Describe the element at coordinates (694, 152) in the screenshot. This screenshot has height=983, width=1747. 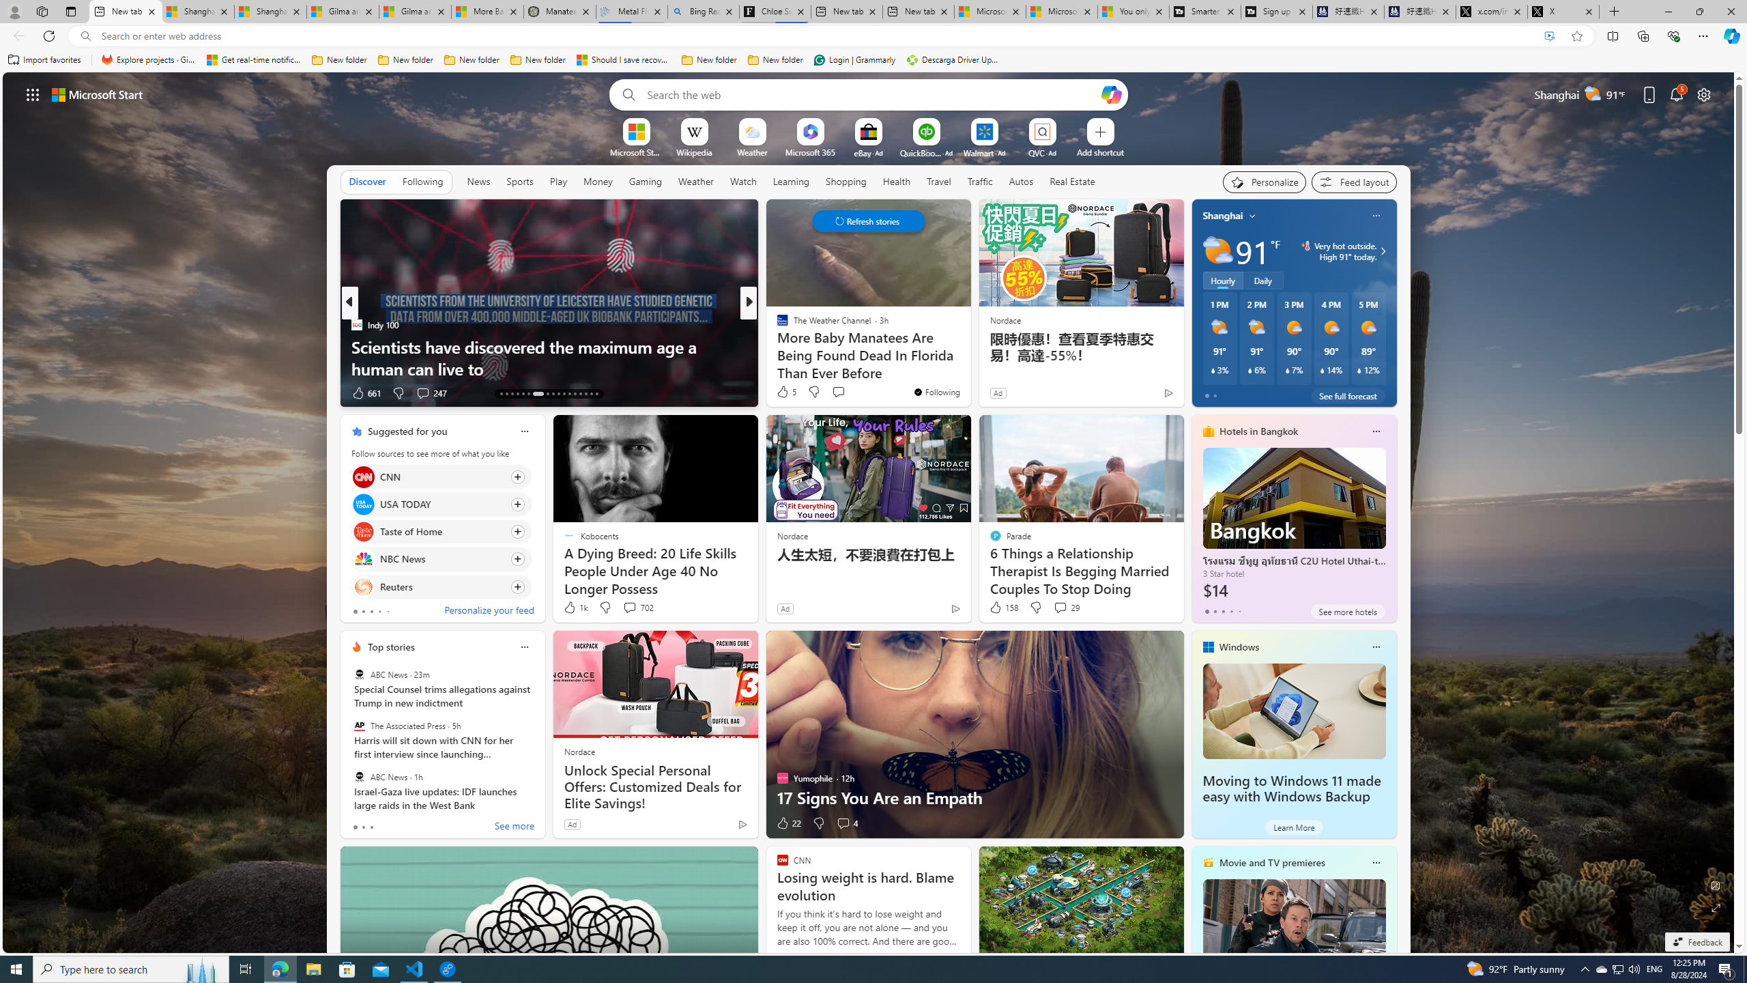
I see `Wikipedia` at that location.